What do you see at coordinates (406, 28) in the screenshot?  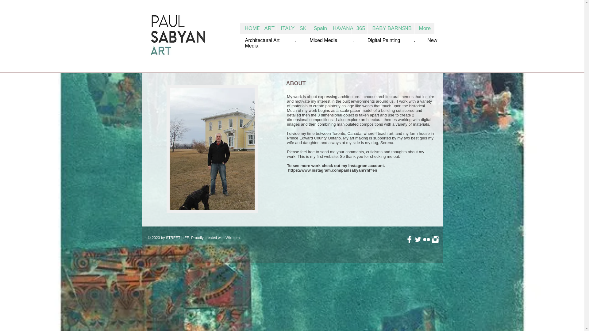 I see `NB` at bounding box center [406, 28].